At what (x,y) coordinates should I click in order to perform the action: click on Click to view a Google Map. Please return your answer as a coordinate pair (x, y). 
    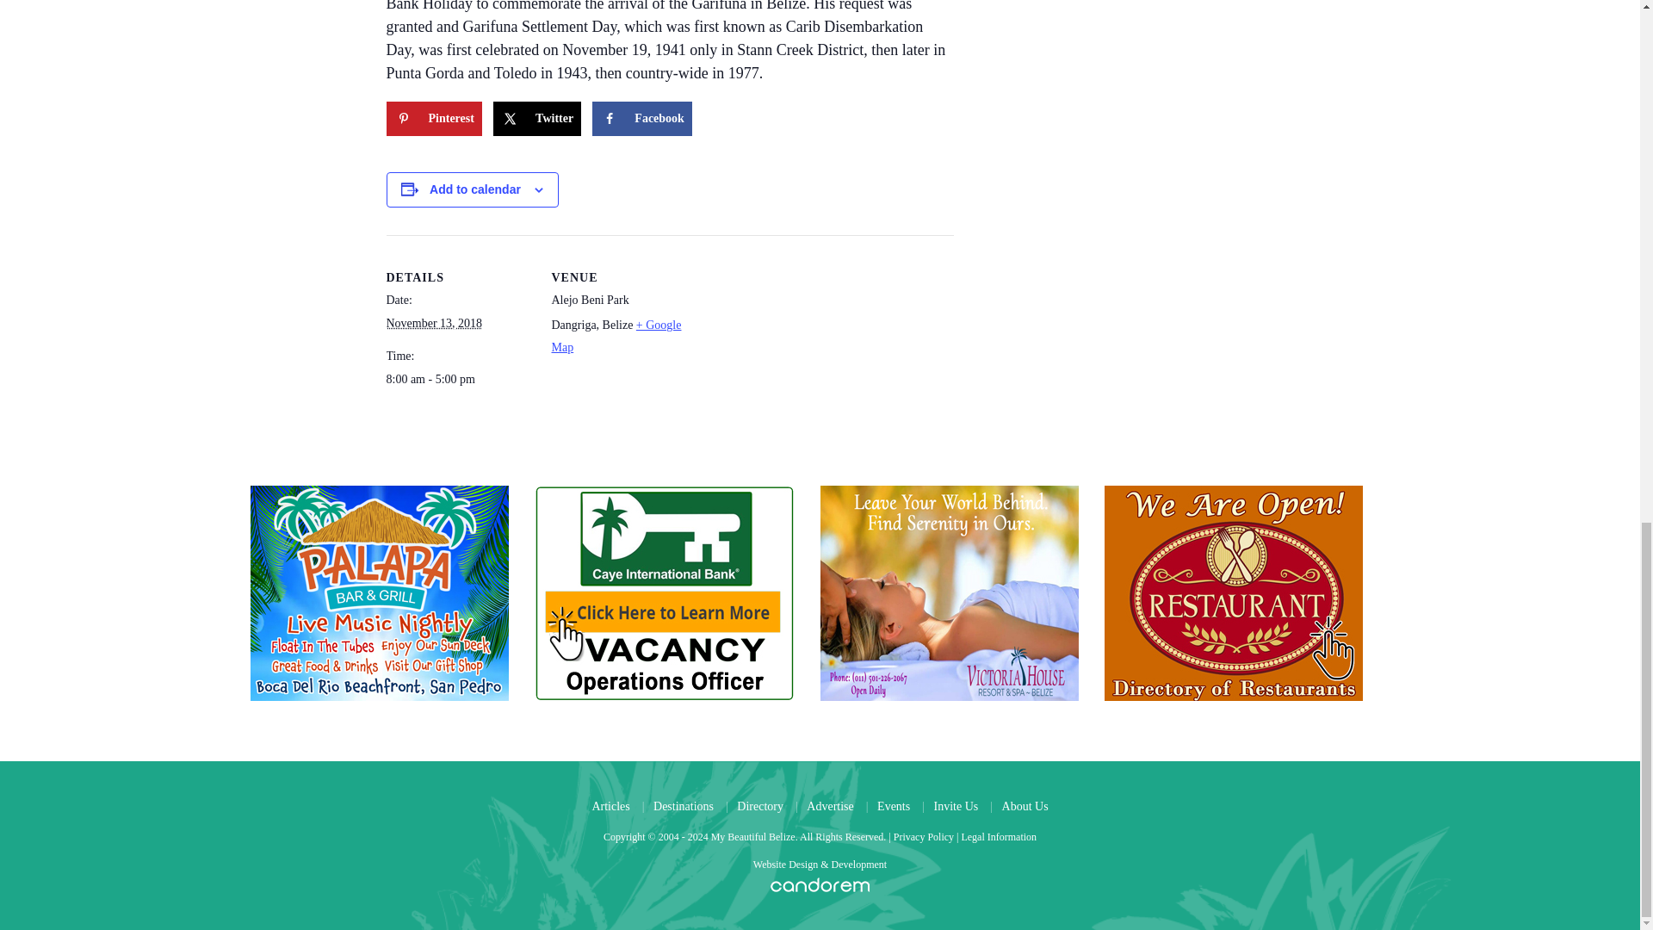
    Looking at the image, I should click on (616, 336).